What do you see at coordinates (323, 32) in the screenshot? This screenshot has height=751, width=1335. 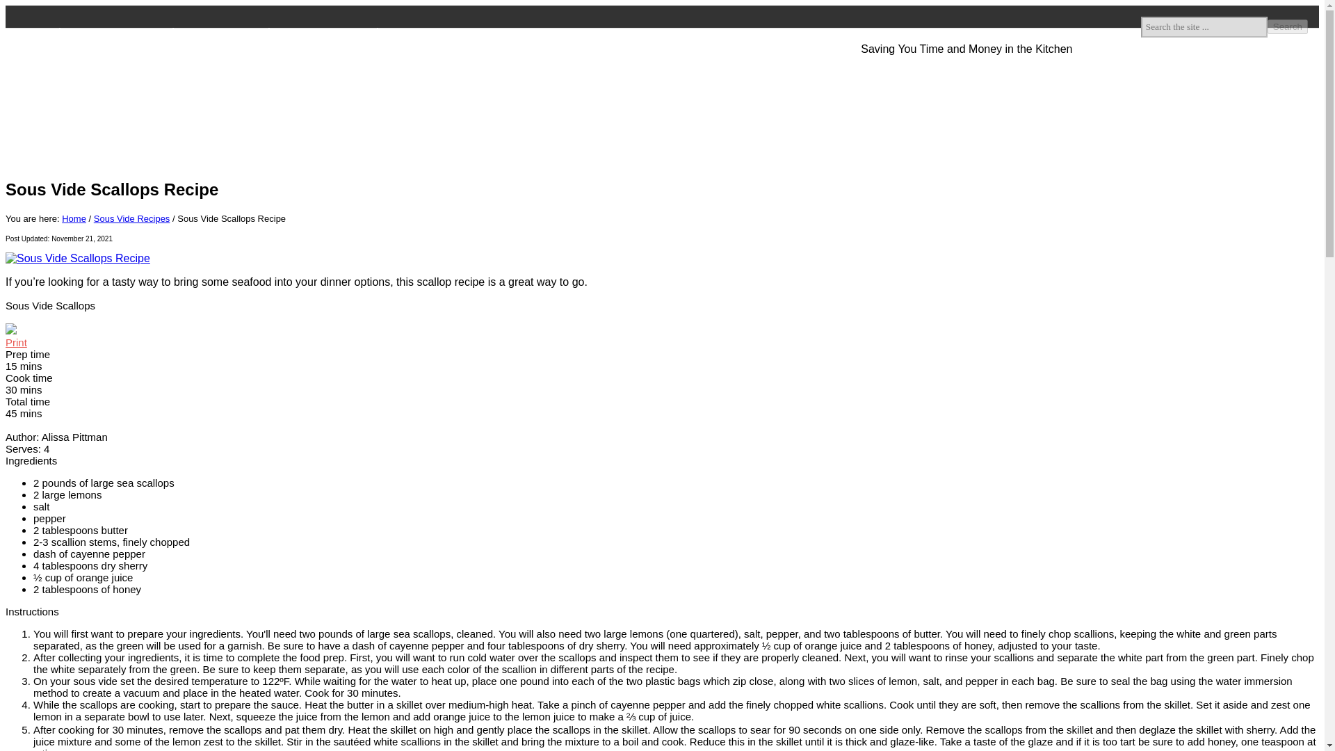 I see `TOP 10 PRODUCTS` at bounding box center [323, 32].